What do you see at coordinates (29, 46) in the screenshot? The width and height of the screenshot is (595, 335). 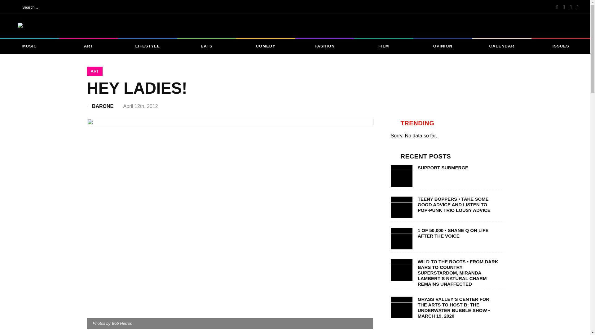 I see `MUSIC` at bounding box center [29, 46].